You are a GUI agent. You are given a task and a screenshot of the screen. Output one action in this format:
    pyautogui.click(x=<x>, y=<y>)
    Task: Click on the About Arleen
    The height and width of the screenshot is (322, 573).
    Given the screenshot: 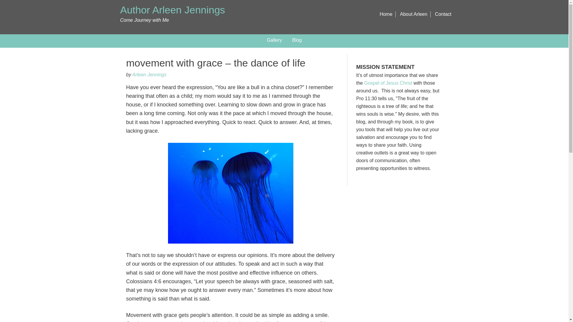 What is the action you would take?
    pyautogui.click(x=414, y=14)
    